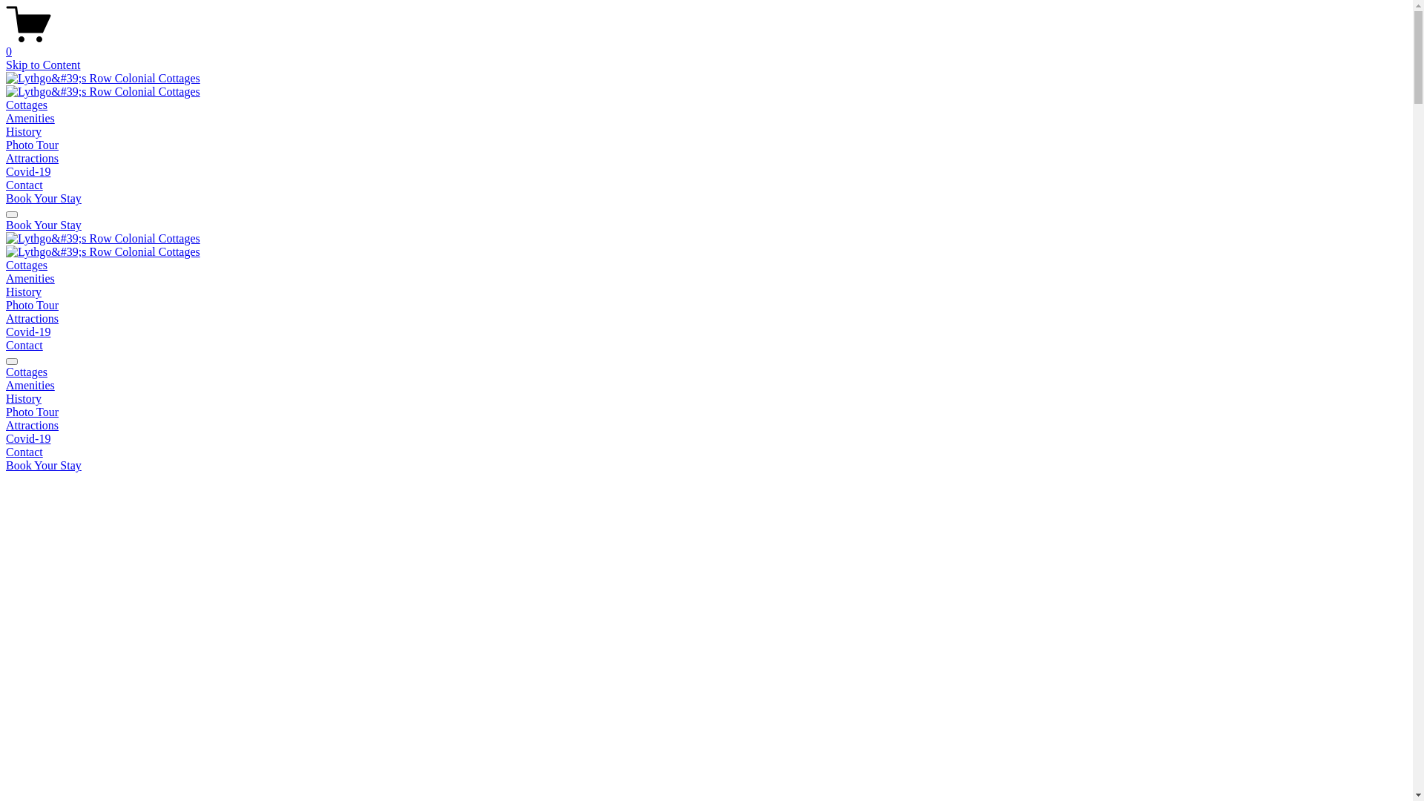 The image size is (1424, 801). What do you see at coordinates (24, 291) in the screenshot?
I see `History` at bounding box center [24, 291].